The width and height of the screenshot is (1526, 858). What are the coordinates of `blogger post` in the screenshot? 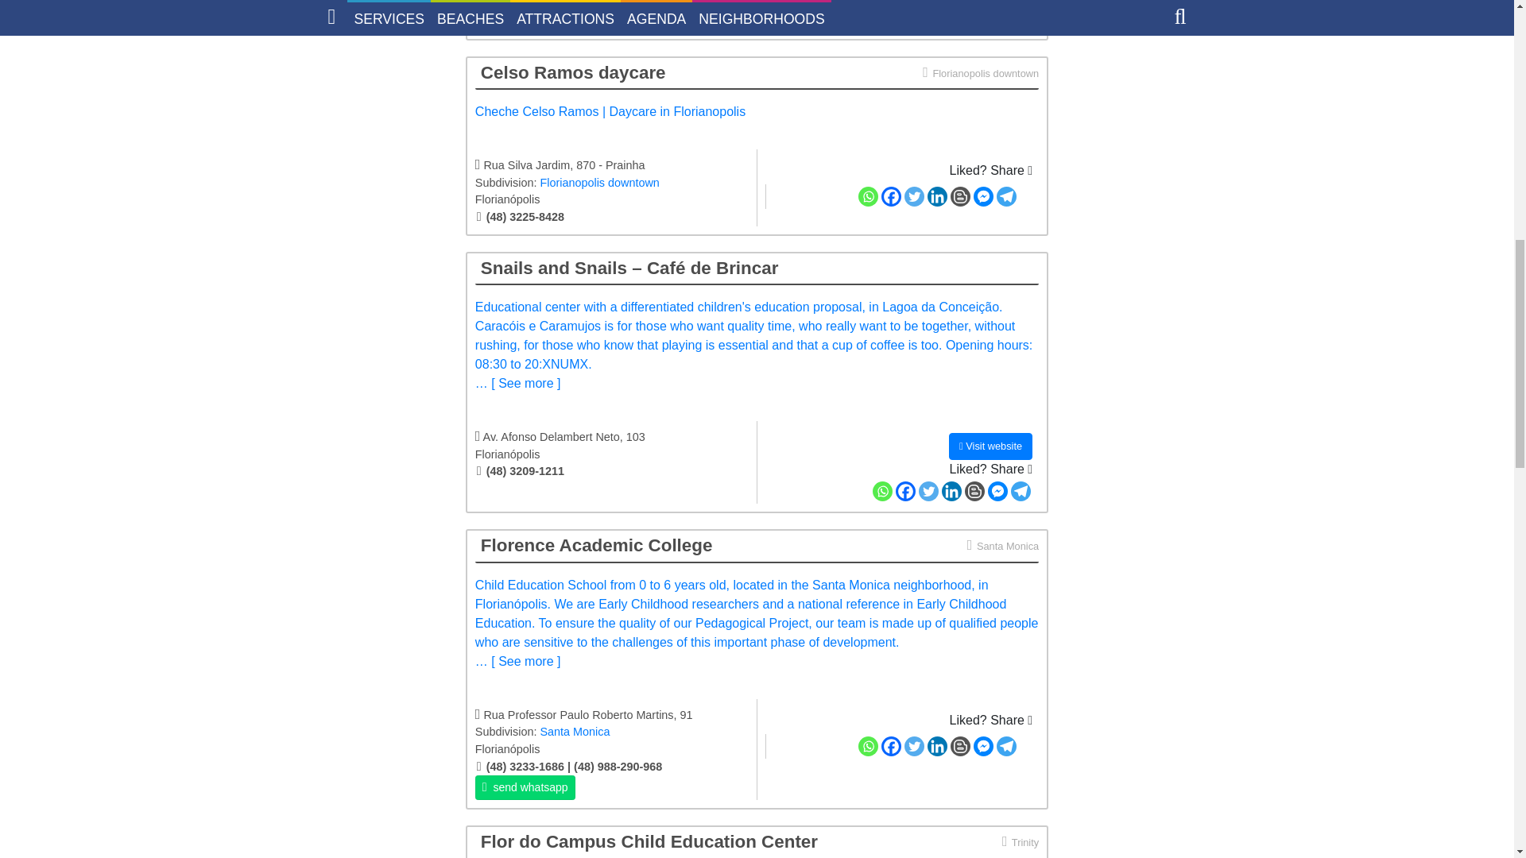 It's located at (974, 5).